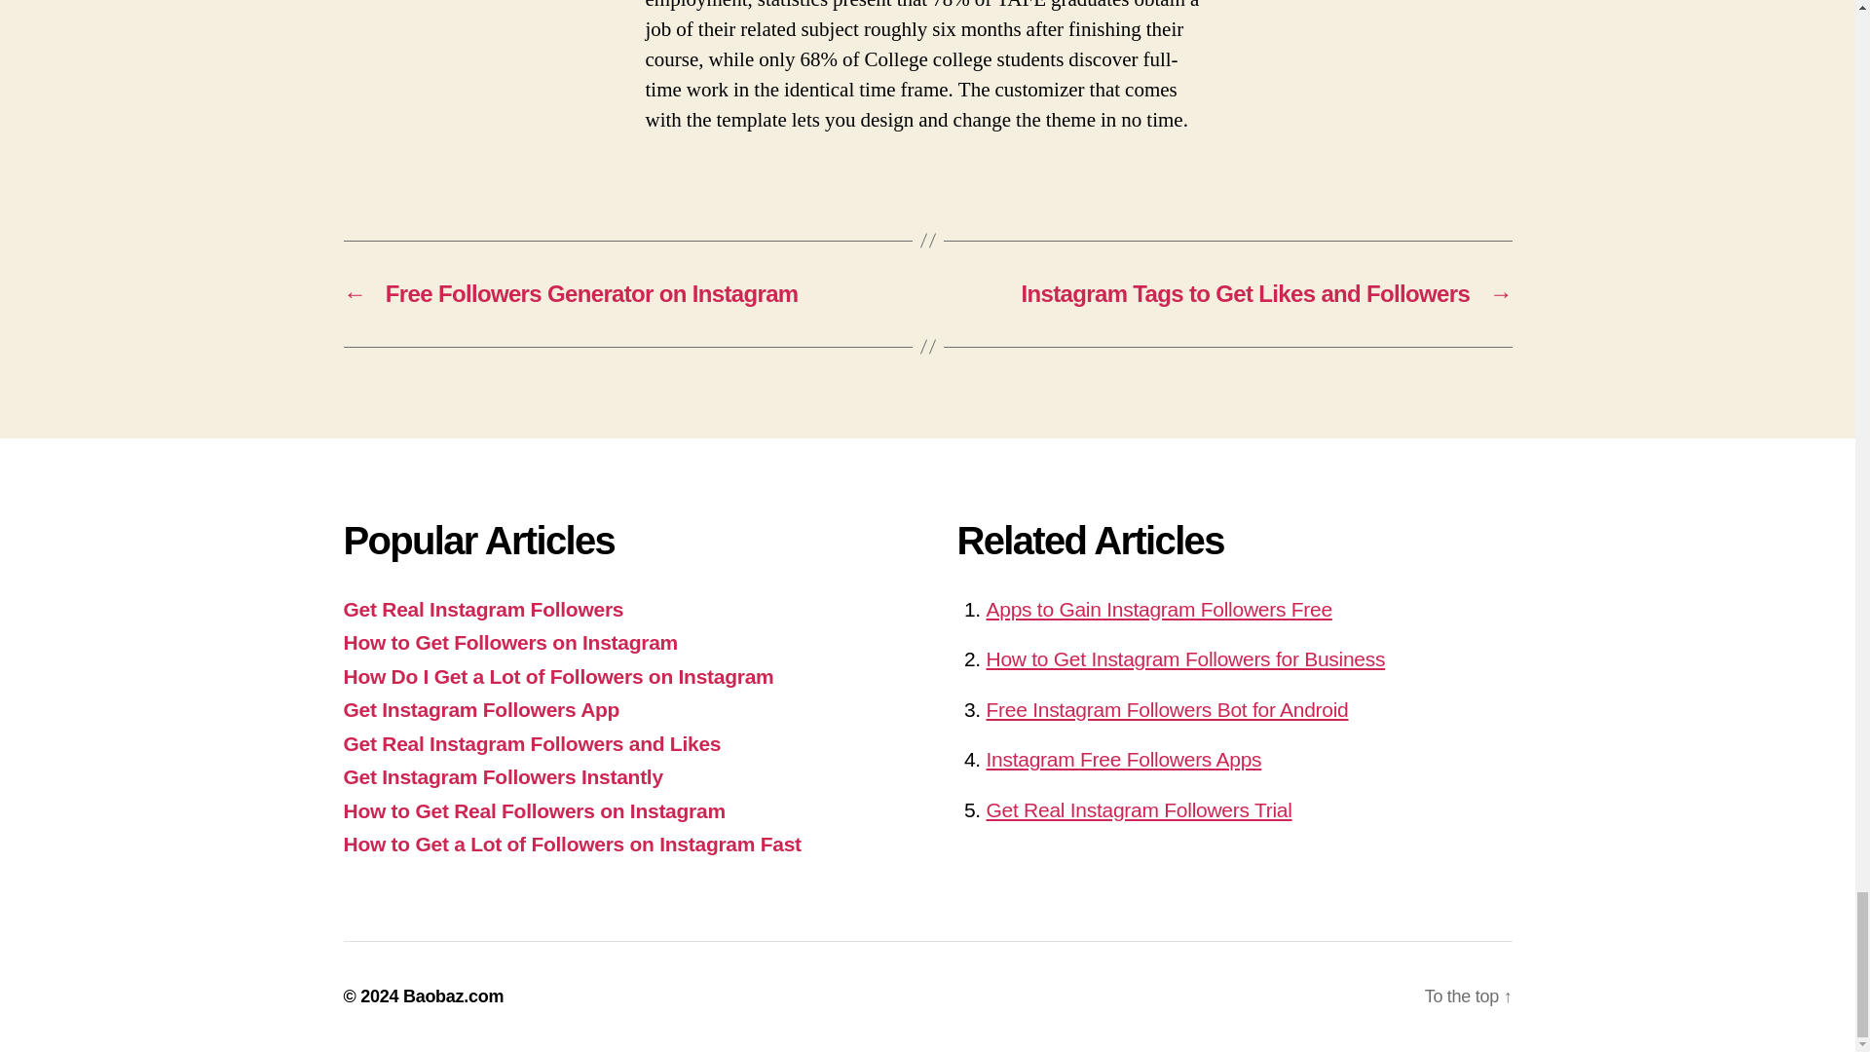 The image size is (1870, 1052). What do you see at coordinates (534, 810) in the screenshot?
I see `How to Get Real Followers on Instagram` at bounding box center [534, 810].